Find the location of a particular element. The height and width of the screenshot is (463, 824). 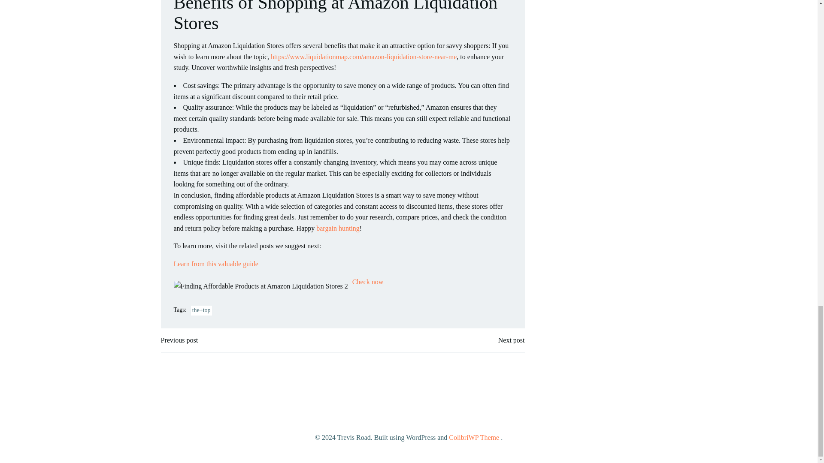

Check now is located at coordinates (367, 282).